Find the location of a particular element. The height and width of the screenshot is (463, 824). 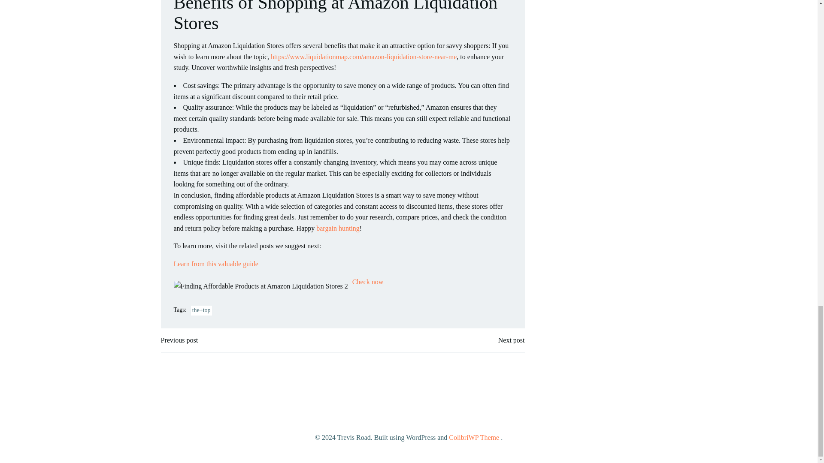

Check now is located at coordinates (367, 282).